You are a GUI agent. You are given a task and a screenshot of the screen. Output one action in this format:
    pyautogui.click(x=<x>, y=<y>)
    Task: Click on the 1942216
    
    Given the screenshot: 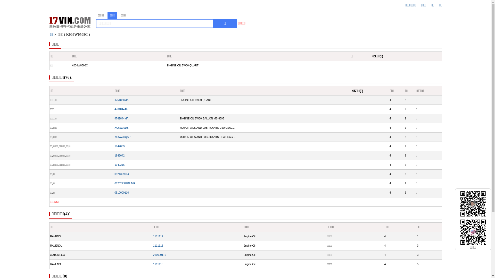 What is the action you would take?
    pyautogui.click(x=120, y=165)
    